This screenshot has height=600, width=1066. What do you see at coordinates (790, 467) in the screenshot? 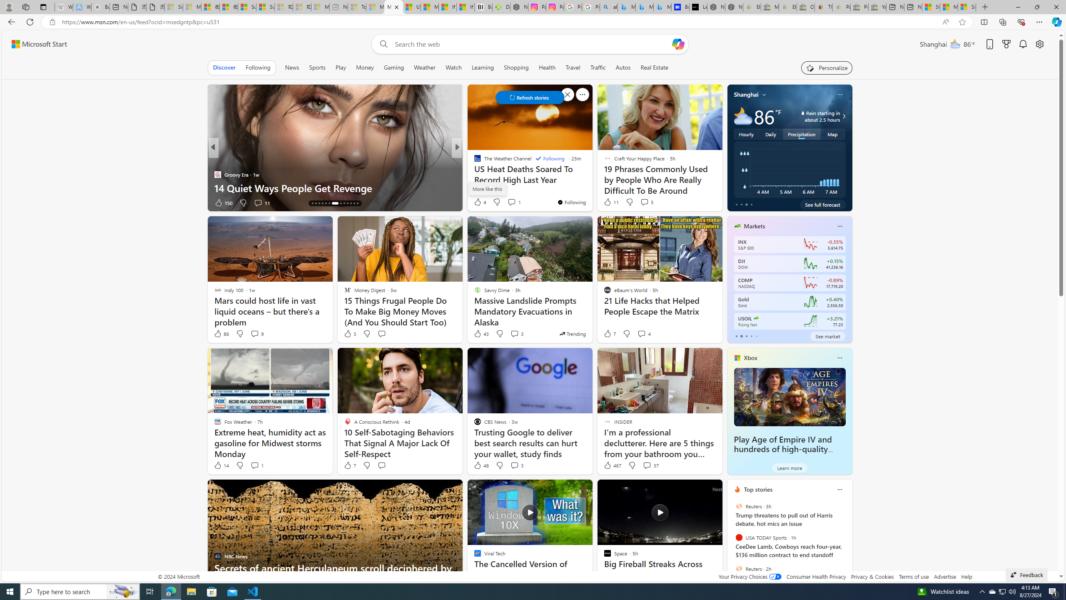
I see `Learn more` at bounding box center [790, 467].